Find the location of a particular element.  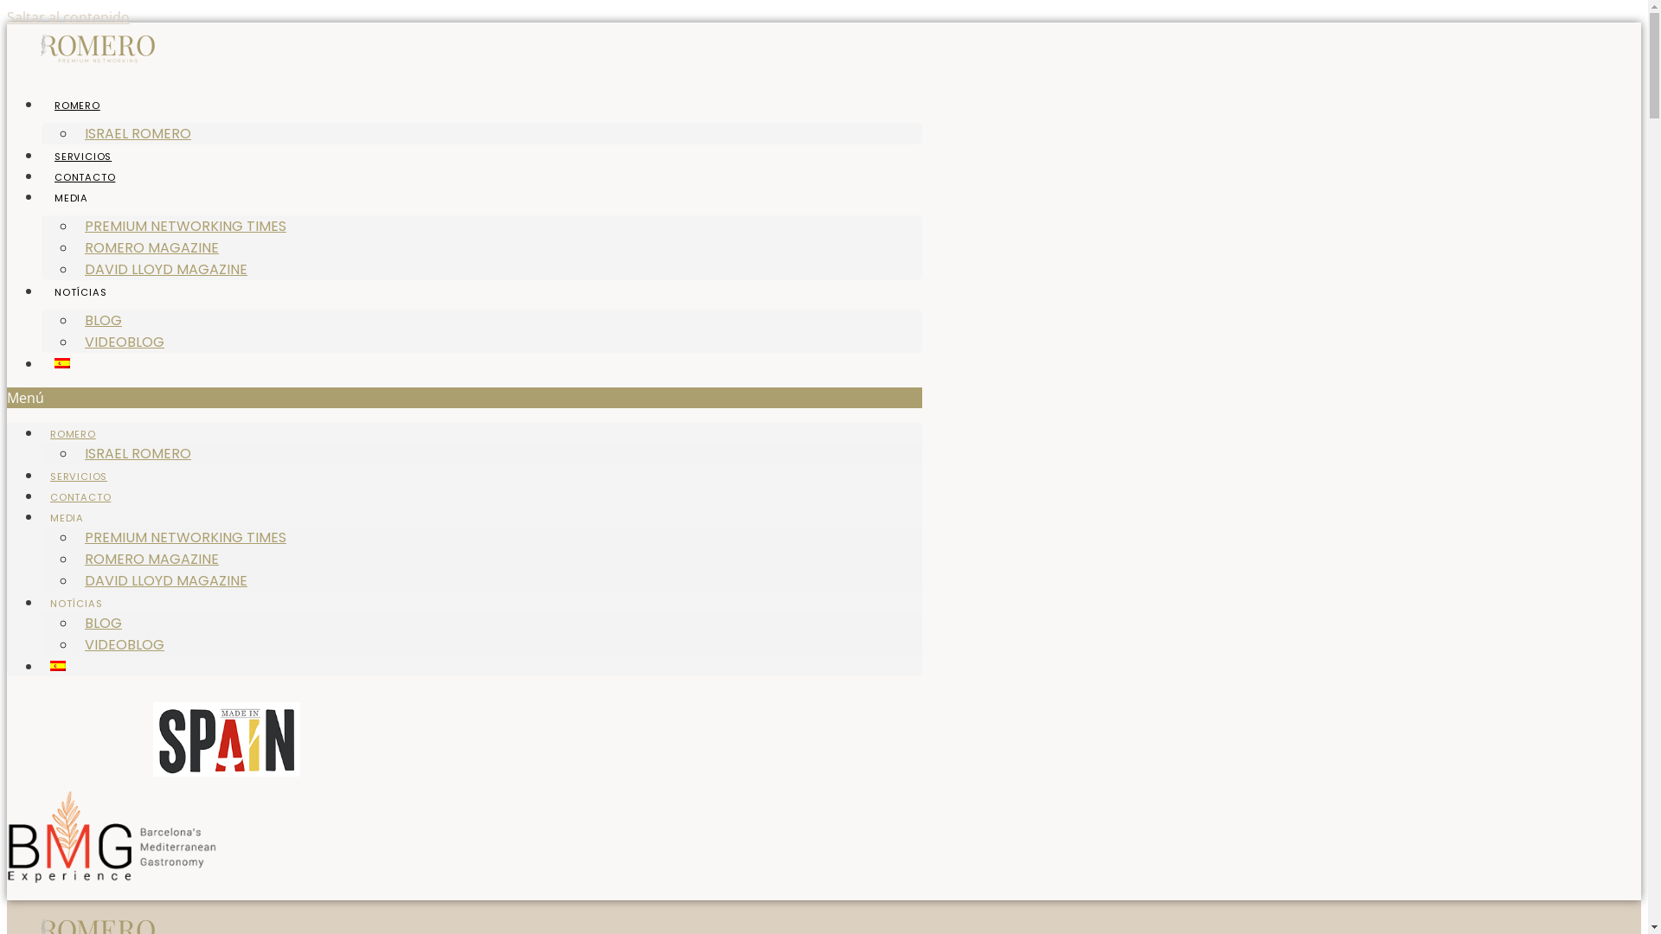

SERVICIOS is located at coordinates (79, 477).